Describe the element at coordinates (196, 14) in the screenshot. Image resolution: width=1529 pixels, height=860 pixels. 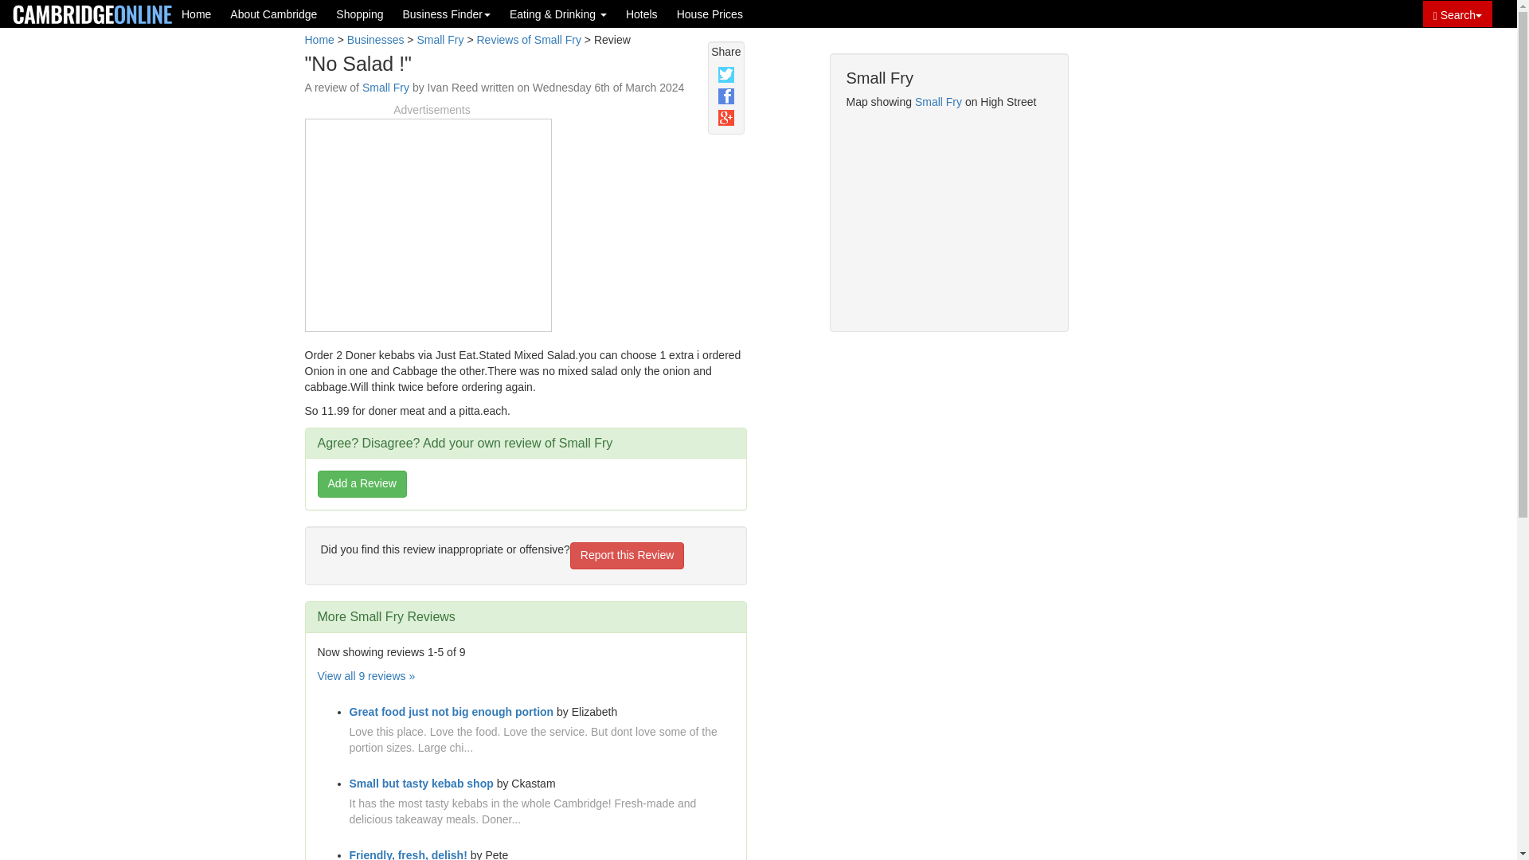
I see `Home` at that location.